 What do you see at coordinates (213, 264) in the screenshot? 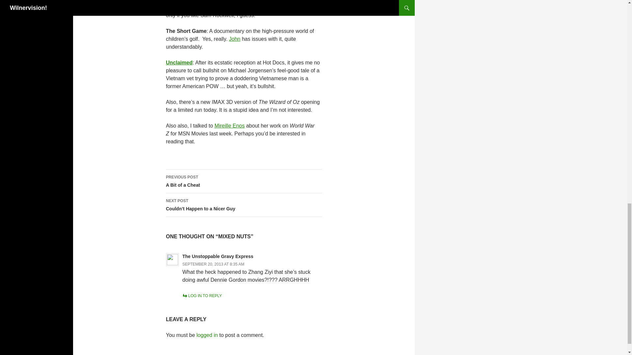
I see `SEPTEMBER 20, 2013 AT 8:35 AM` at bounding box center [213, 264].